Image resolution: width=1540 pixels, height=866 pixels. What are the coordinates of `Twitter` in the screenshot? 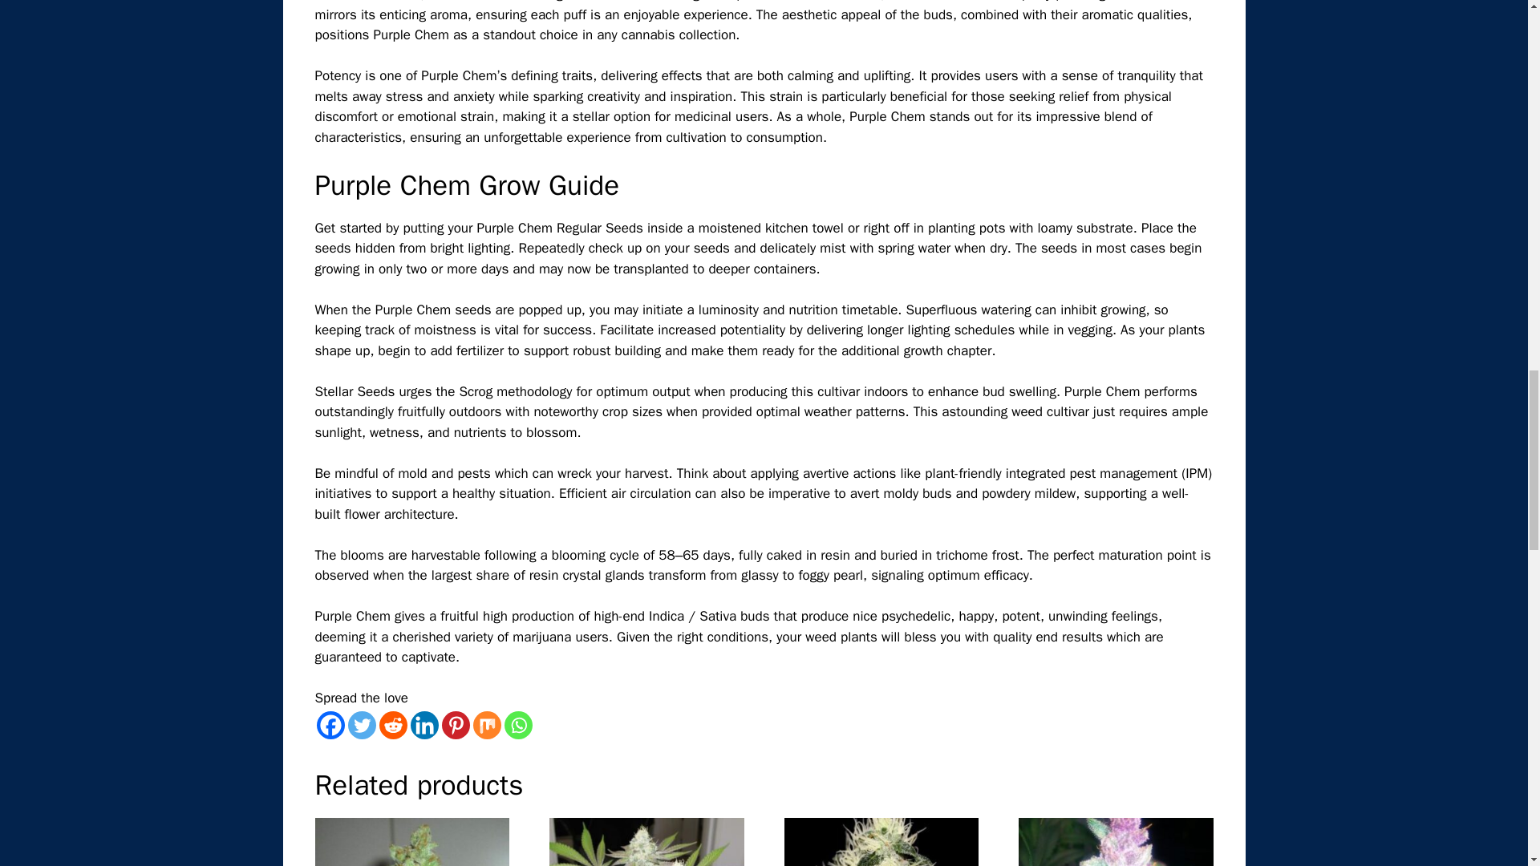 It's located at (361, 725).